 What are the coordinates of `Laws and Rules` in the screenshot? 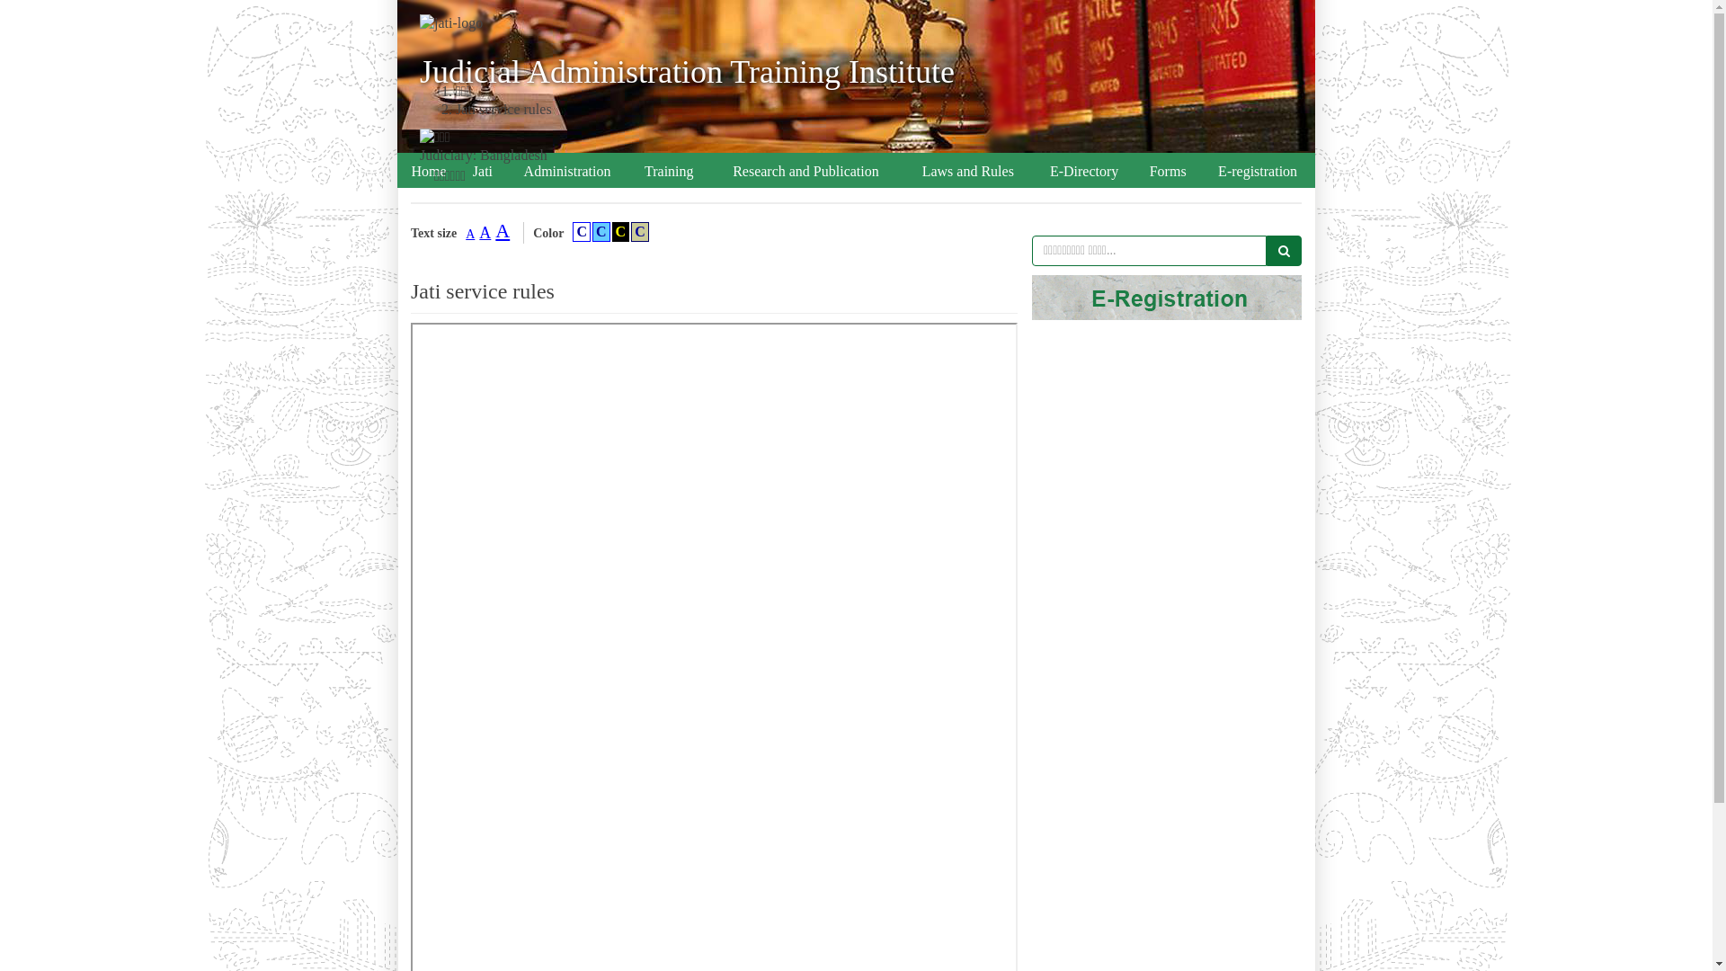 It's located at (967, 172).